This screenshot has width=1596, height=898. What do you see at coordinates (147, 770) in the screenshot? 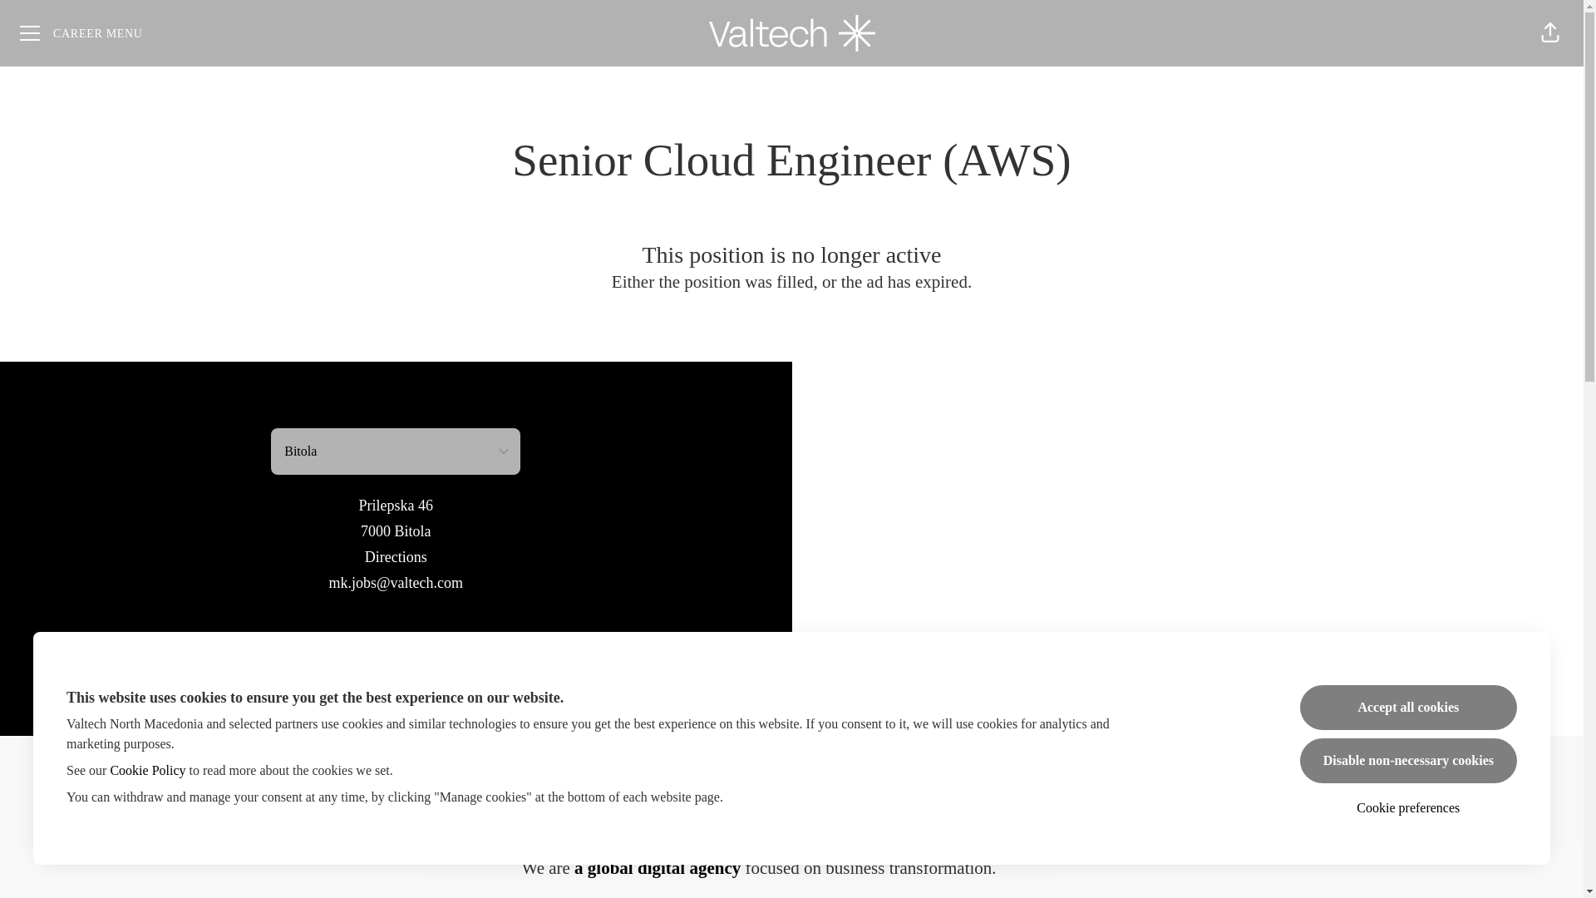
I see `Cookie Policy` at bounding box center [147, 770].